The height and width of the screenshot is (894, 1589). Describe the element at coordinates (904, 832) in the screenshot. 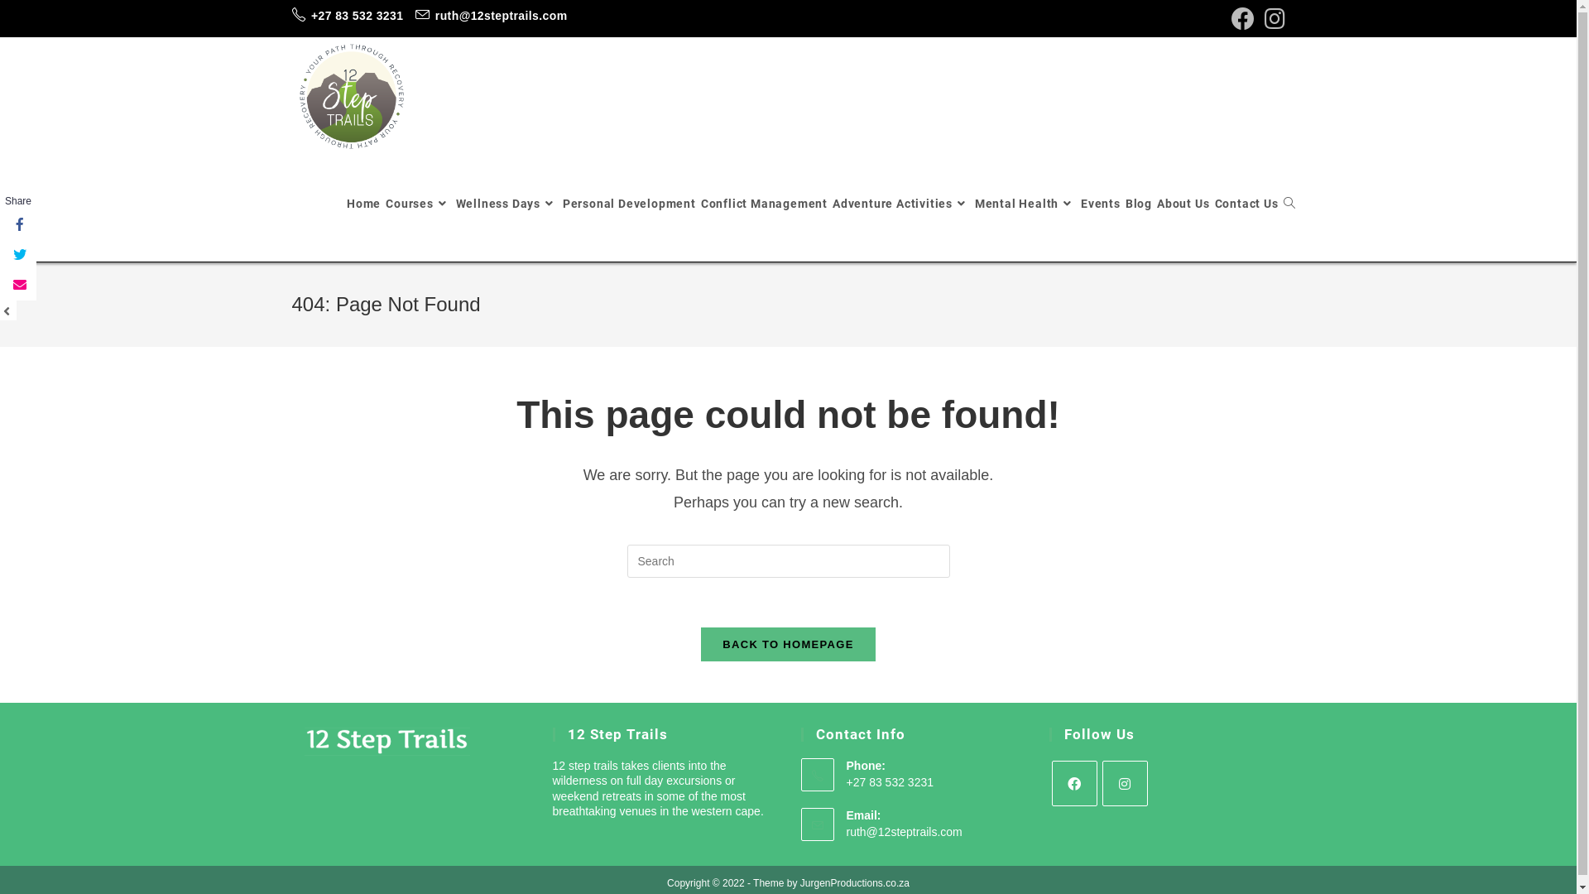

I see `ruth@12steptrails.com` at that location.